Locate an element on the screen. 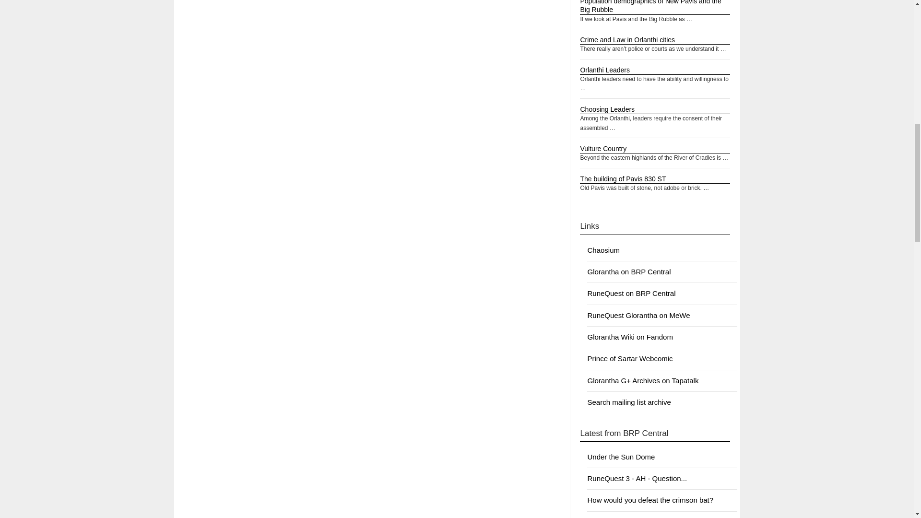 This screenshot has height=518, width=921. RuneQuest Glorantha on MeWe is located at coordinates (638, 316).